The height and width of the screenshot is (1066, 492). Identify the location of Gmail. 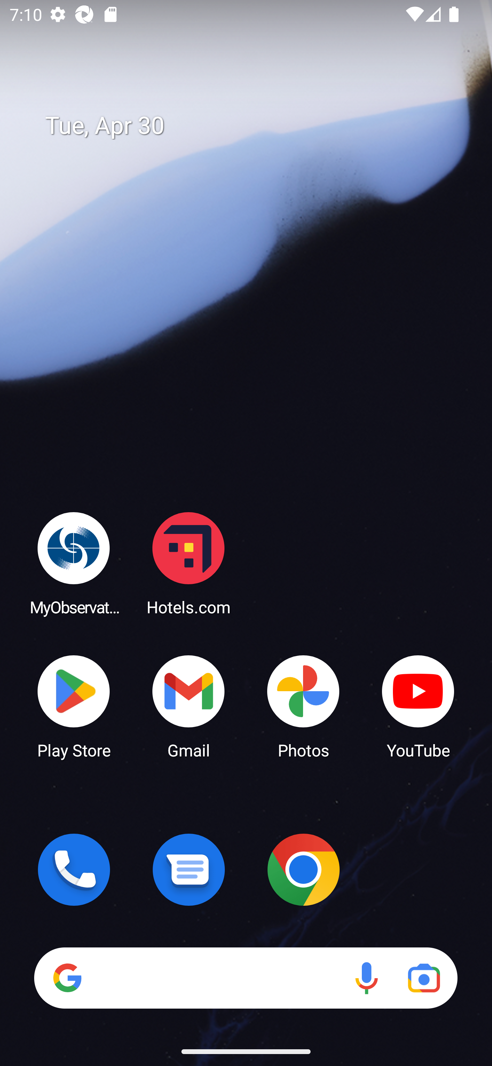
(189, 706).